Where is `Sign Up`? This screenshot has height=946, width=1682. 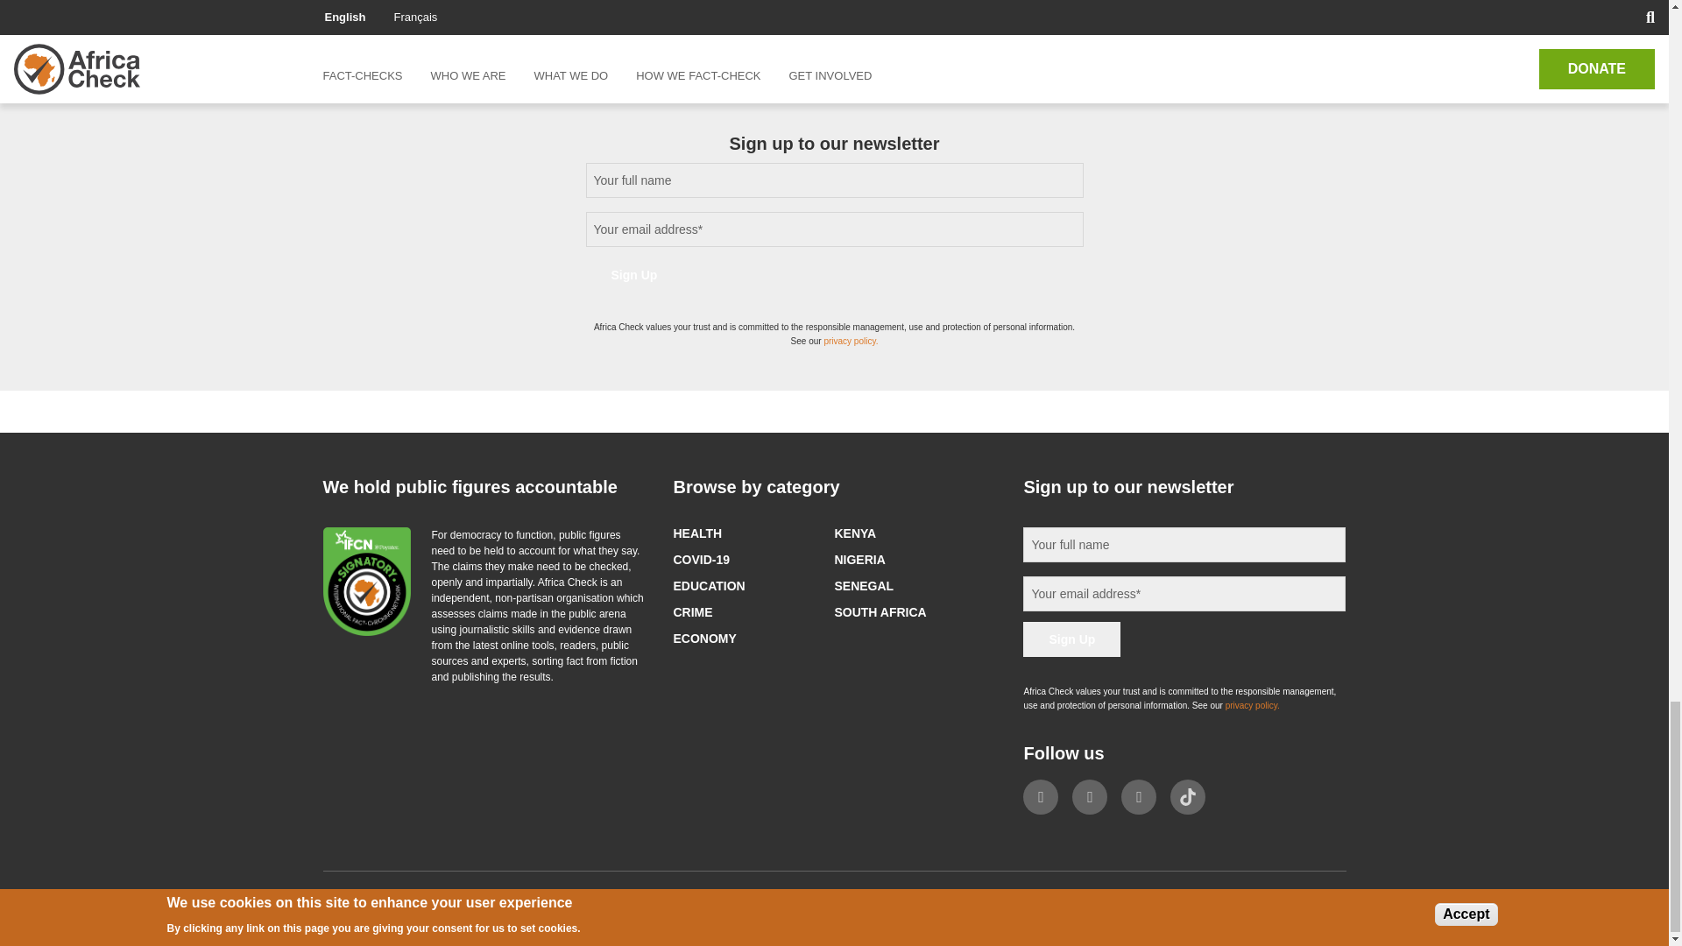
Sign Up is located at coordinates (1071, 639).